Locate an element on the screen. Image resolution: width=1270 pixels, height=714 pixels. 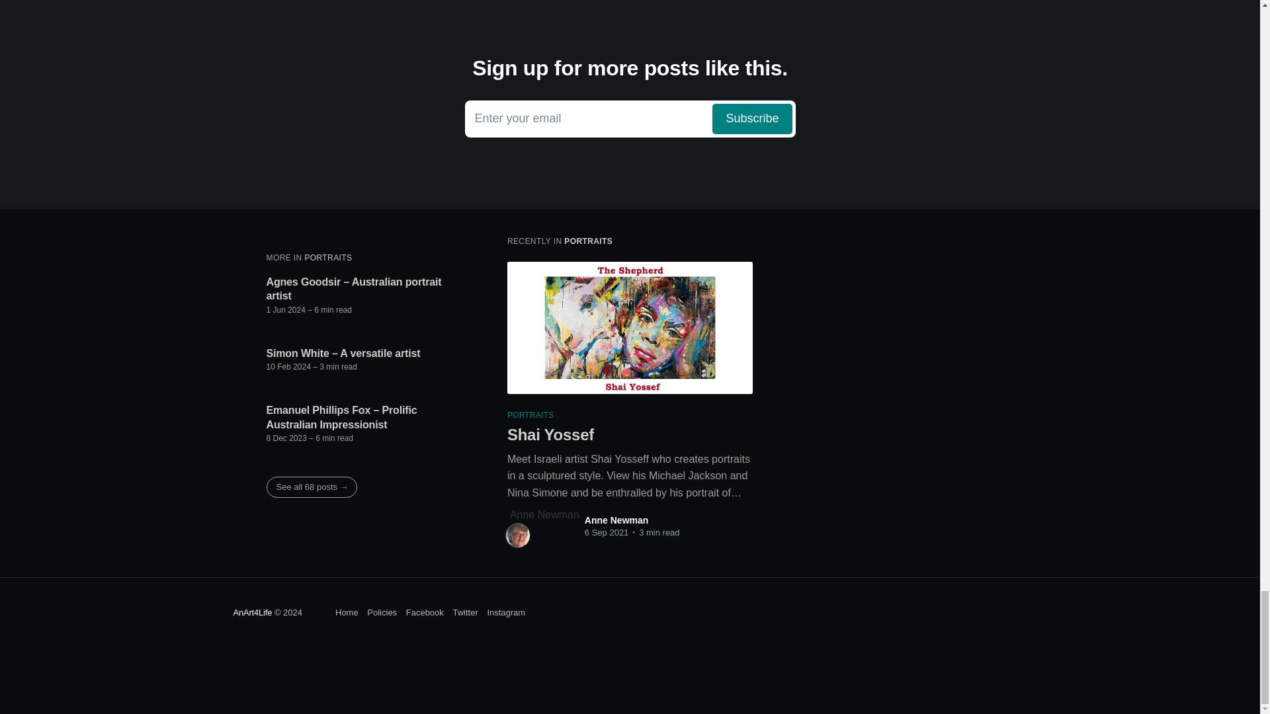
Home is located at coordinates (328, 258).